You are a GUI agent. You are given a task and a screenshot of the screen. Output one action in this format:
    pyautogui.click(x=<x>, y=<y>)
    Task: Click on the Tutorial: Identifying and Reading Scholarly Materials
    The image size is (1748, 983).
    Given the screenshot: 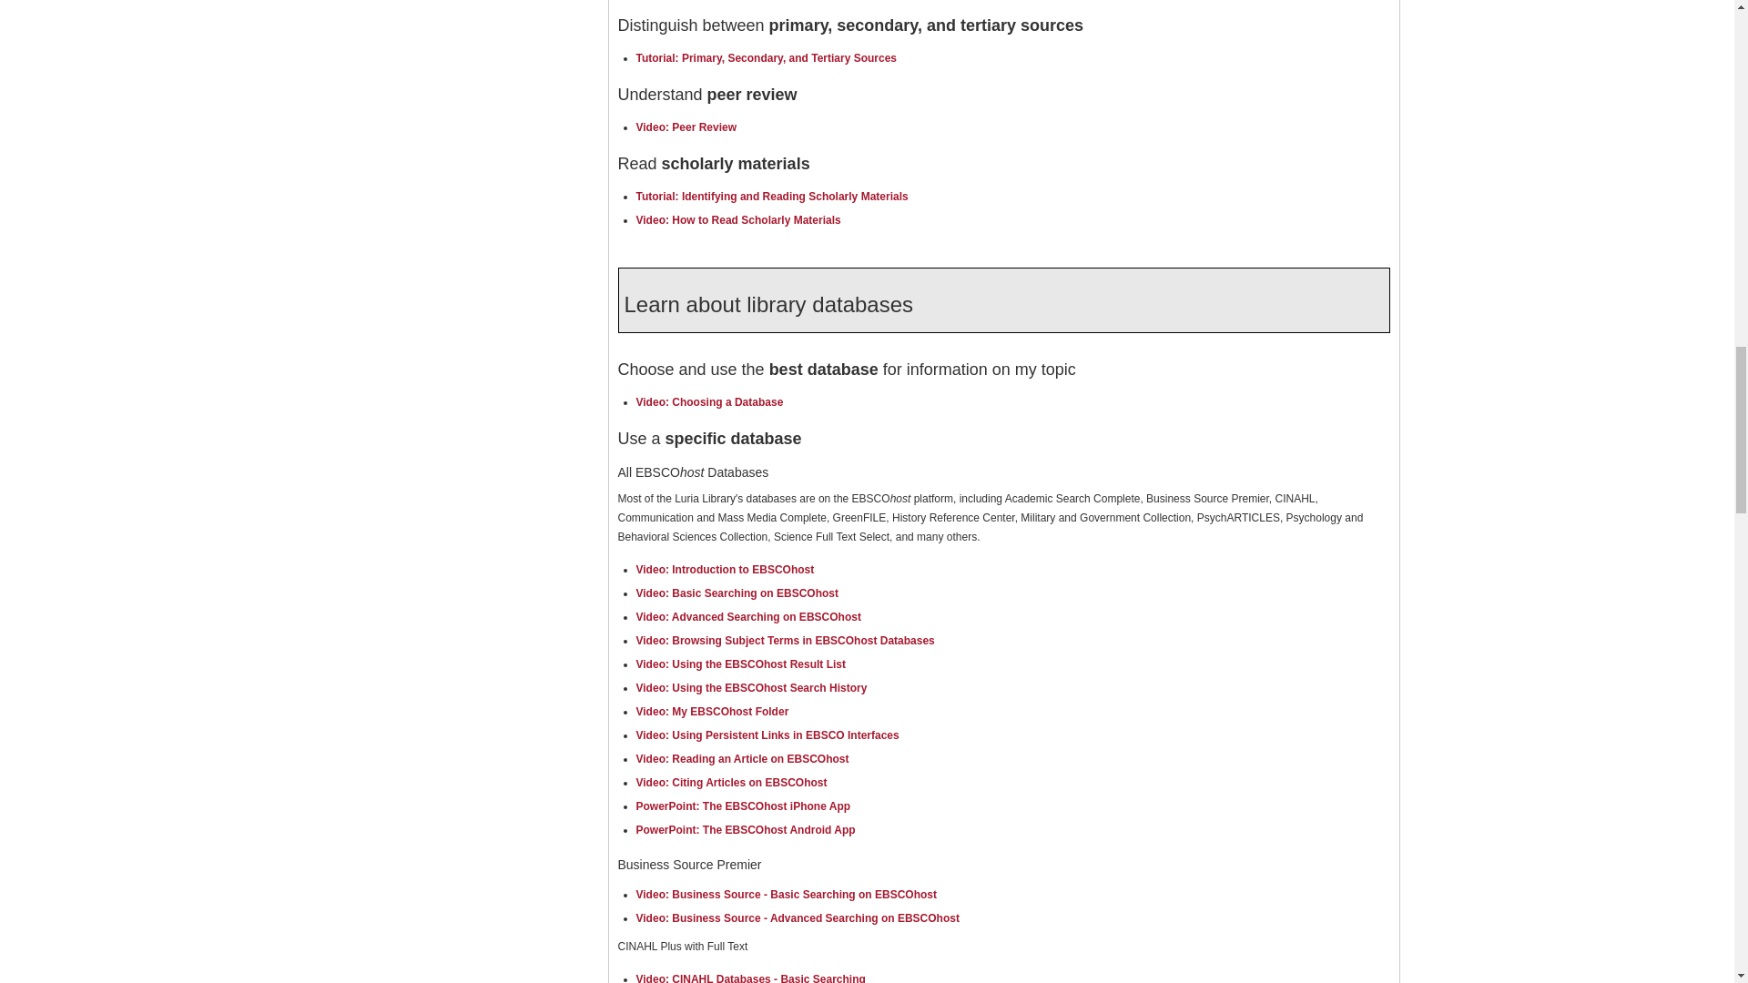 What is the action you would take?
    pyautogui.click(x=771, y=197)
    